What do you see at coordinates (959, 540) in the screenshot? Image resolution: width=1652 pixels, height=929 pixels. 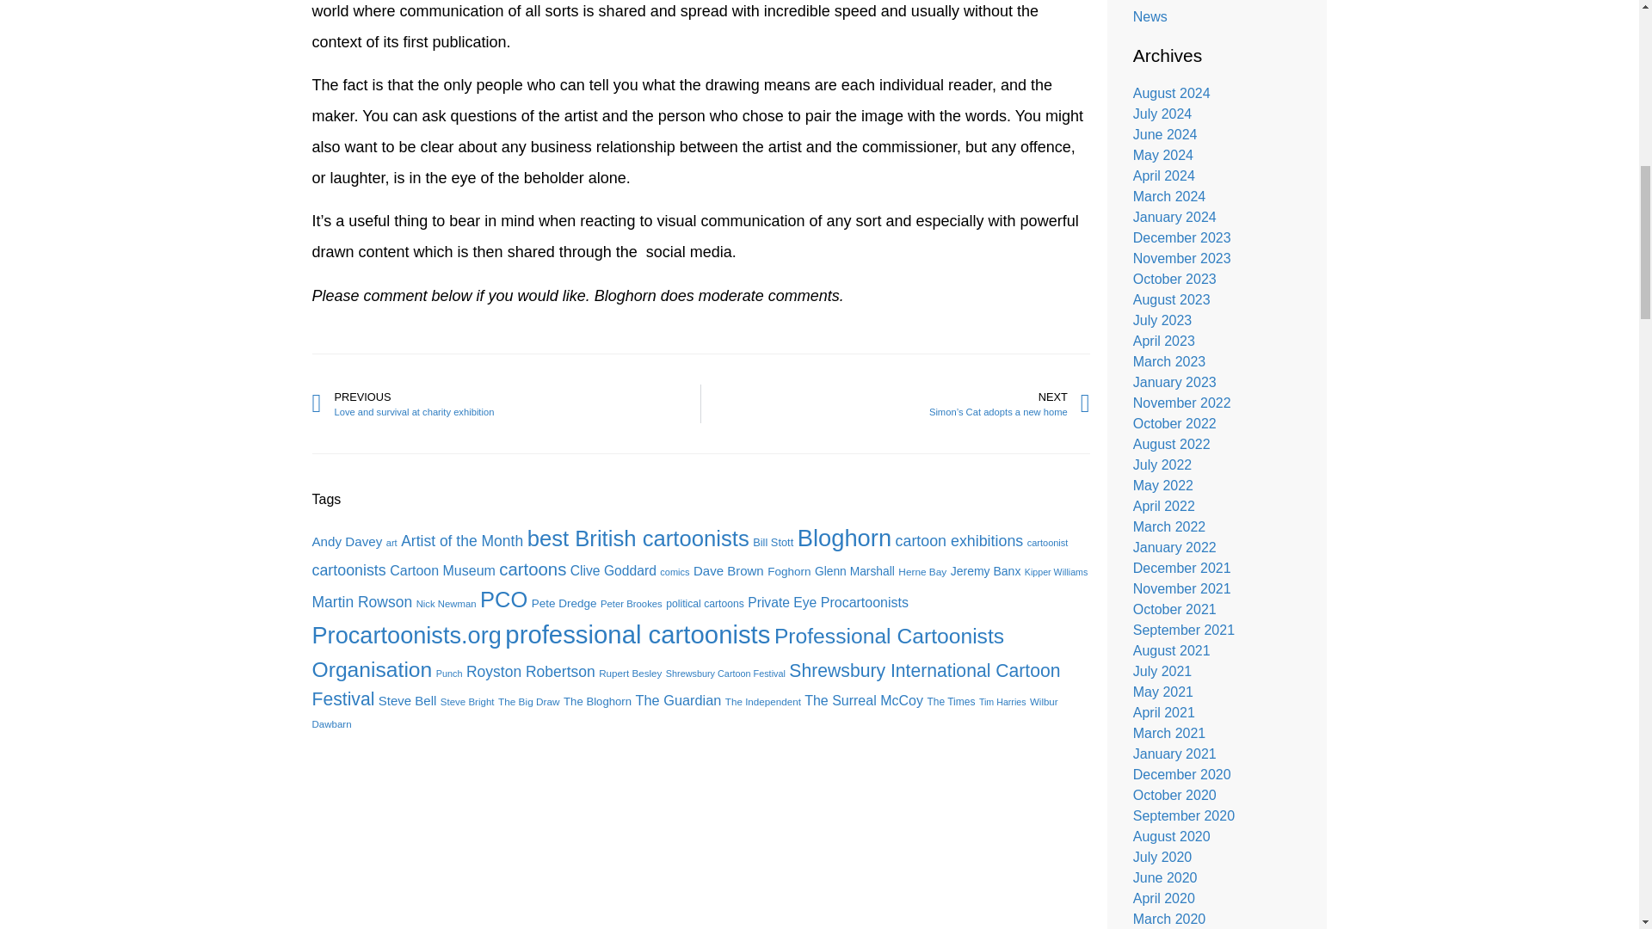 I see `cartoonist` at bounding box center [959, 540].